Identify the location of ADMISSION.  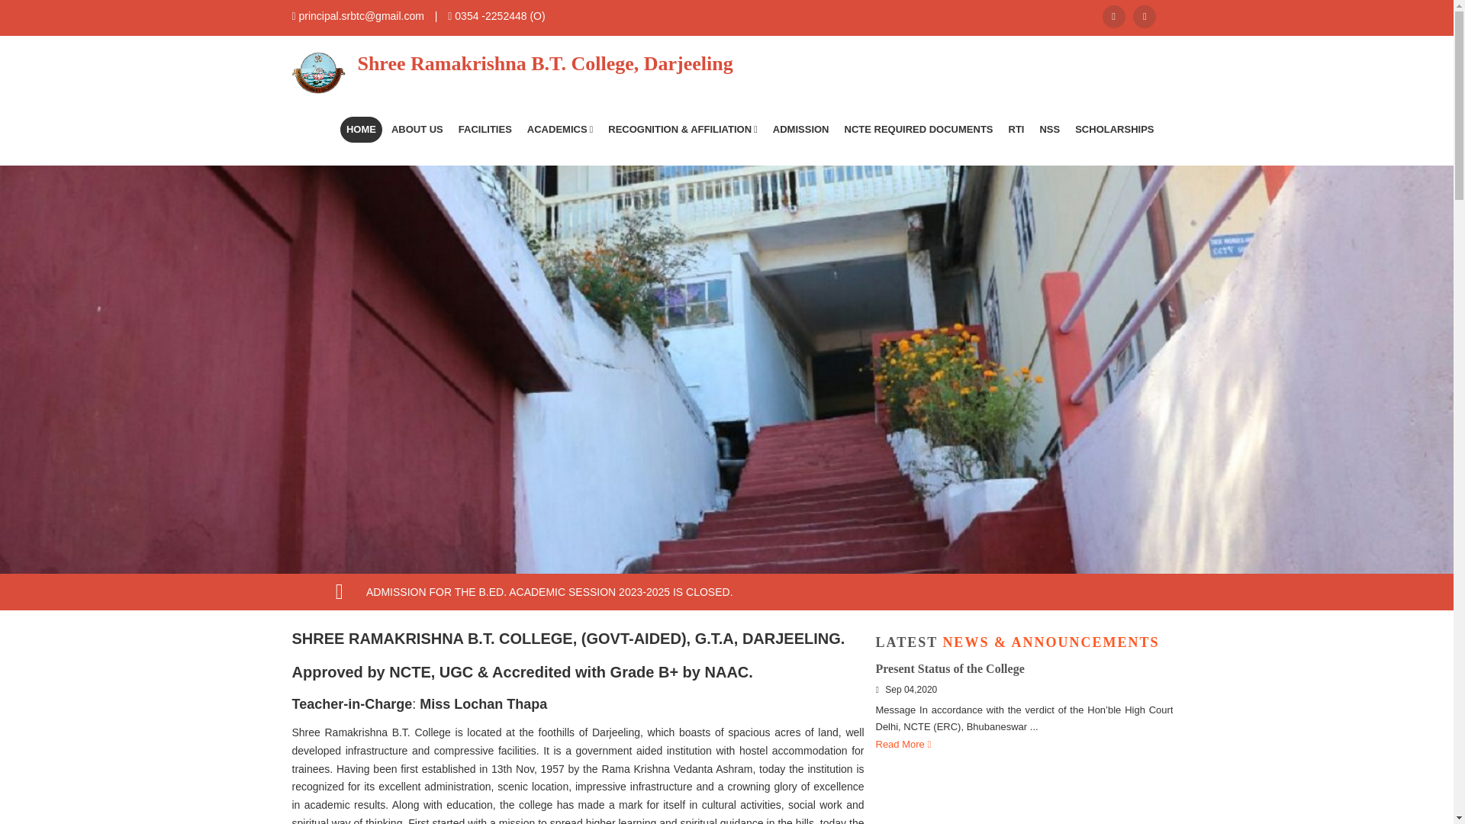
(800, 130).